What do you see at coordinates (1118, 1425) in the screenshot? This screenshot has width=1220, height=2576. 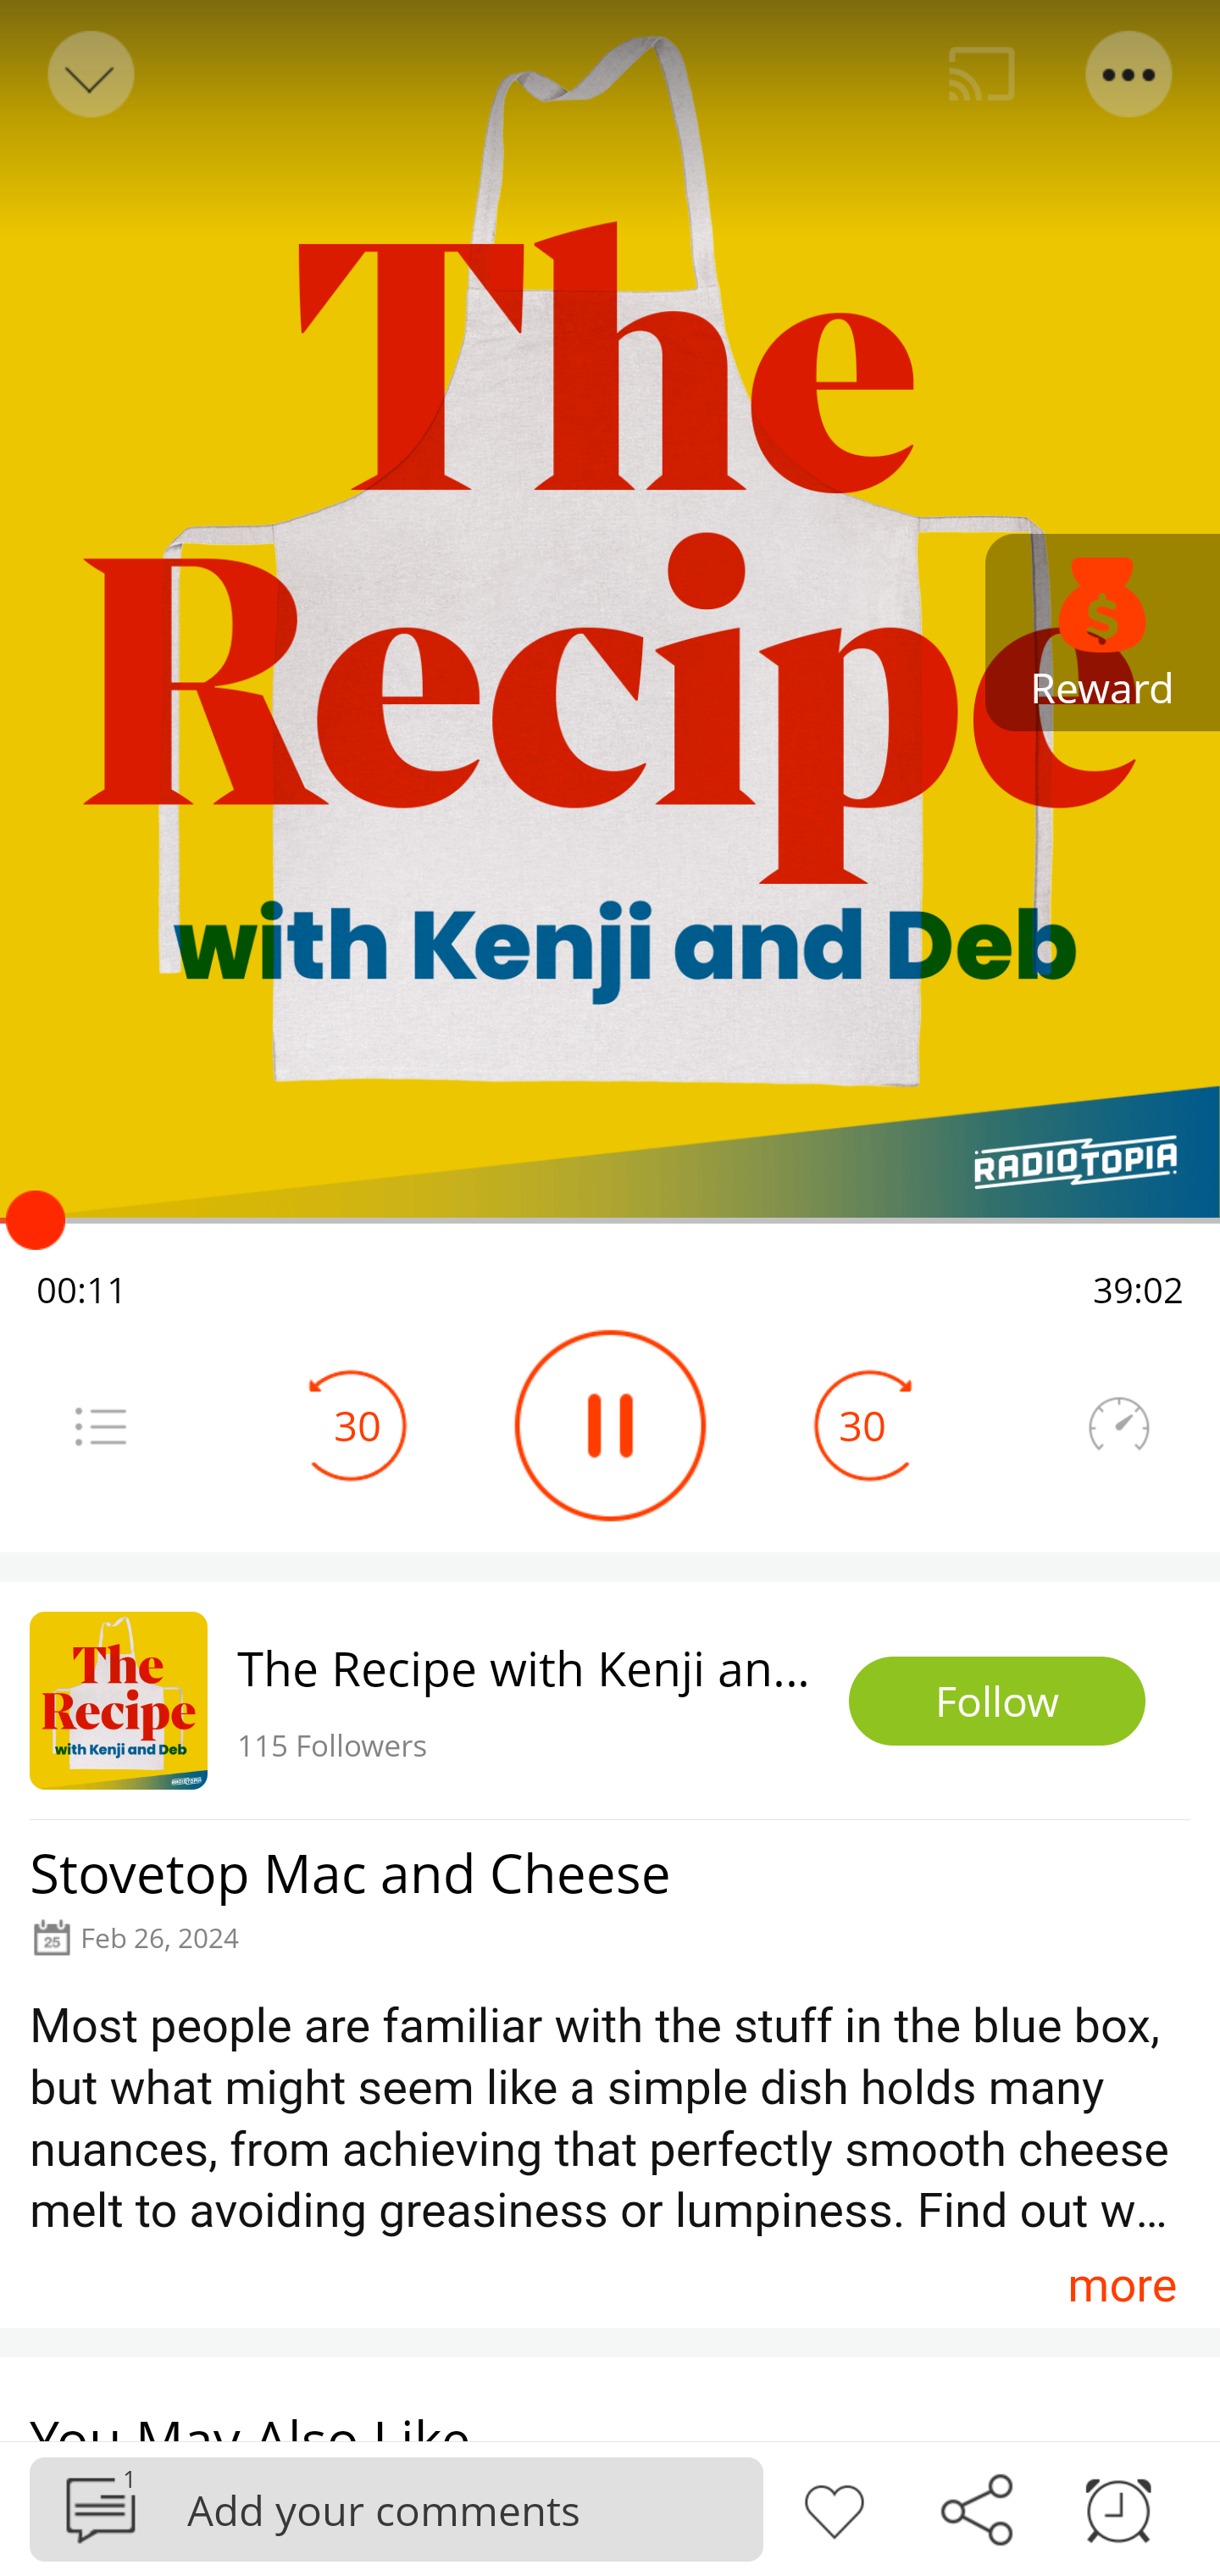 I see `Speedometer` at bounding box center [1118, 1425].